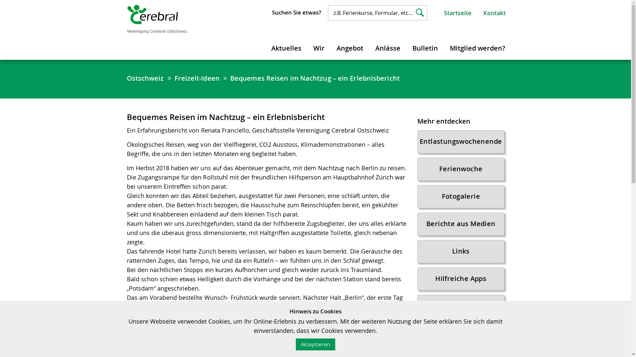 Image resolution: width=636 pixels, height=357 pixels. I want to click on Wir, so click(319, 47).